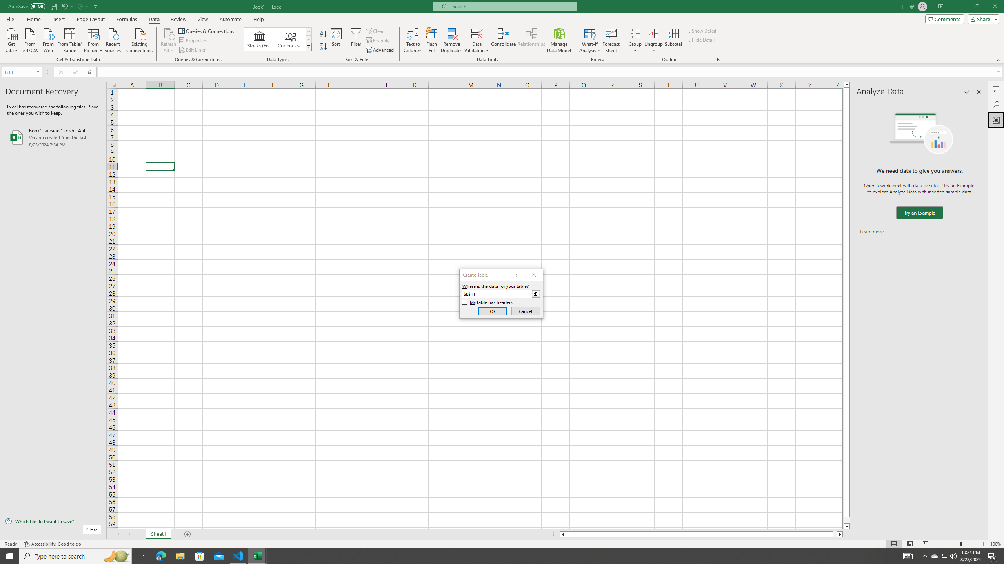  What do you see at coordinates (611, 40) in the screenshot?
I see `Forecast Sheet` at bounding box center [611, 40].